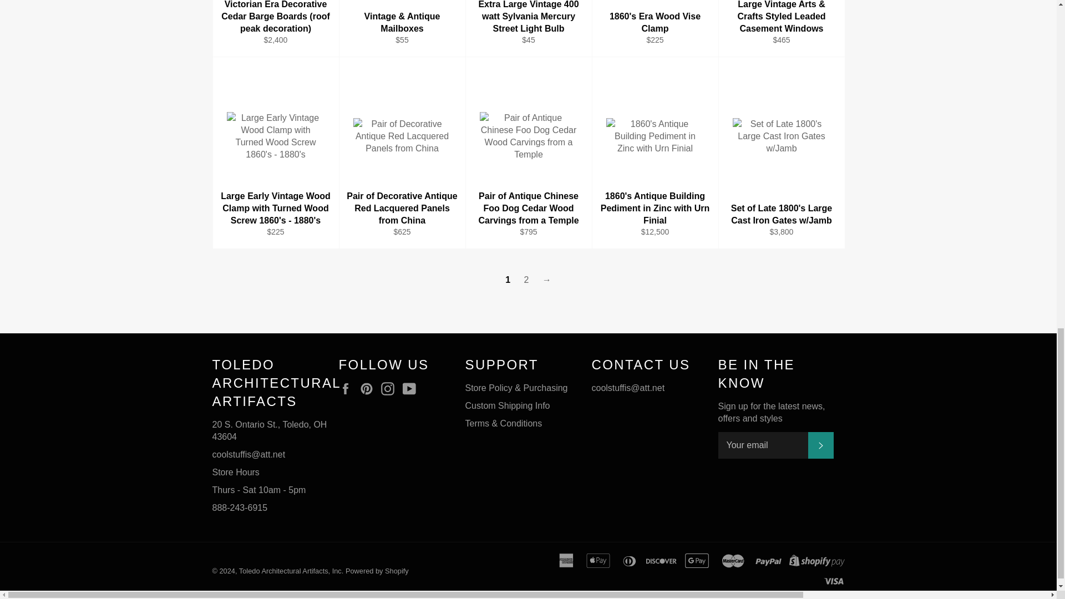  Describe the element at coordinates (390, 388) in the screenshot. I see `Toledo Architectural Artifacts, Inc on Instagram` at that location.